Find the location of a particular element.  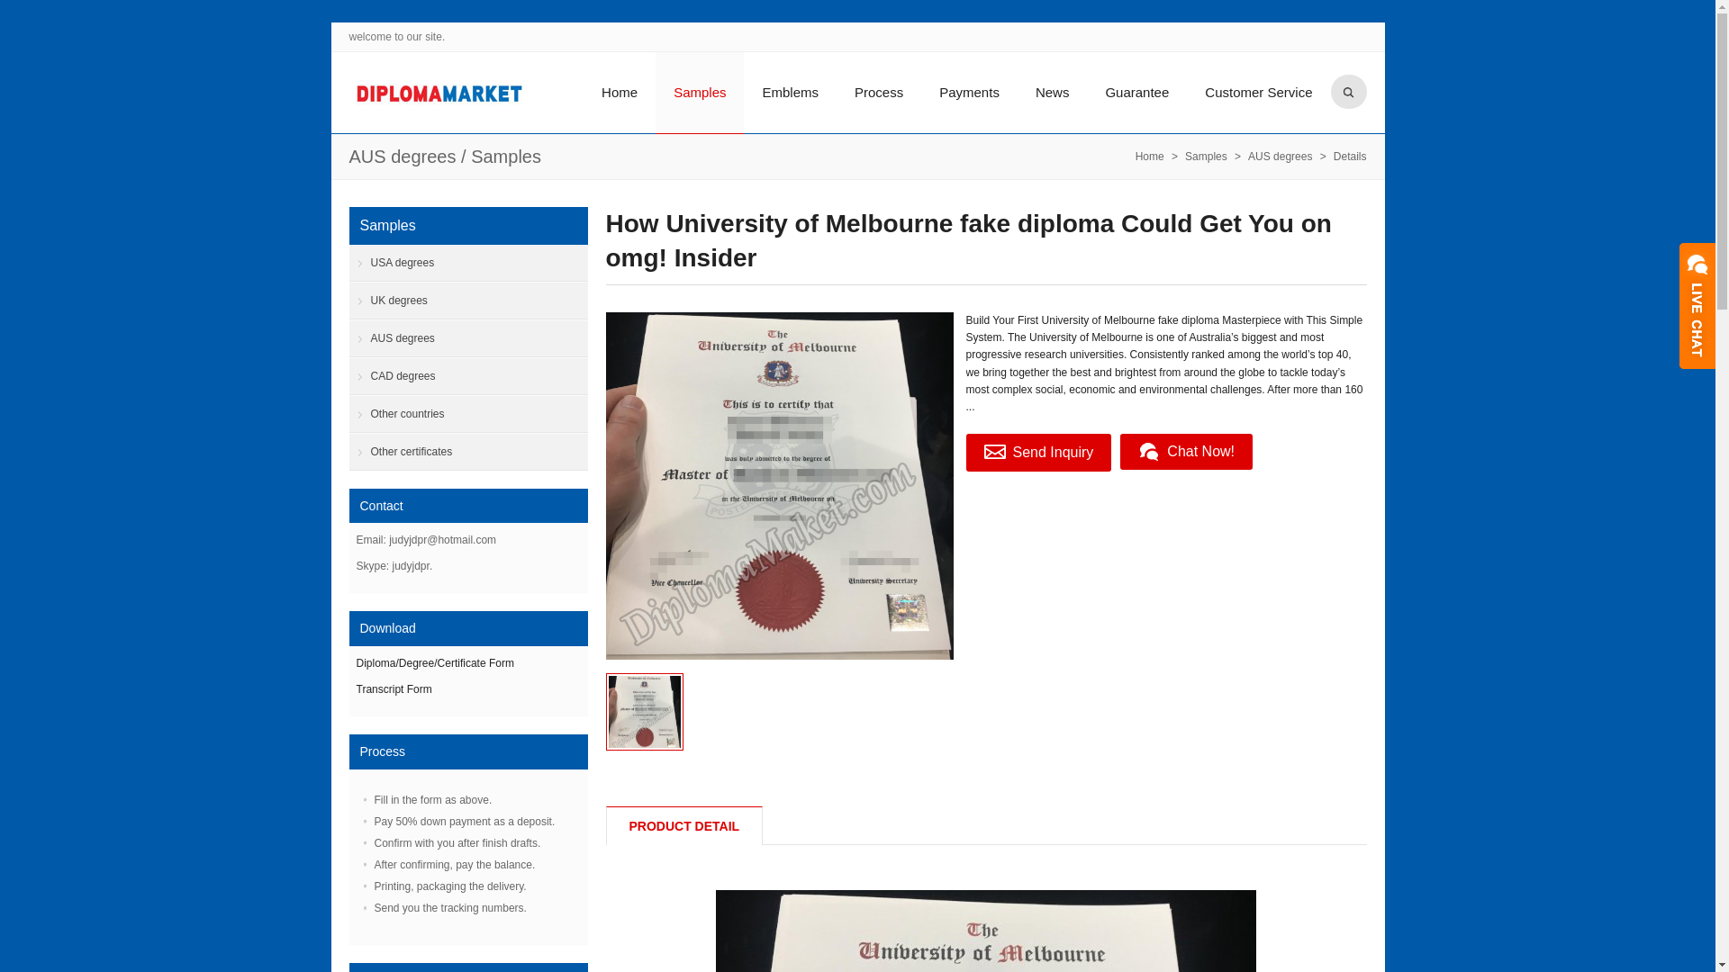

Search is located at coordinates (1349, 92).